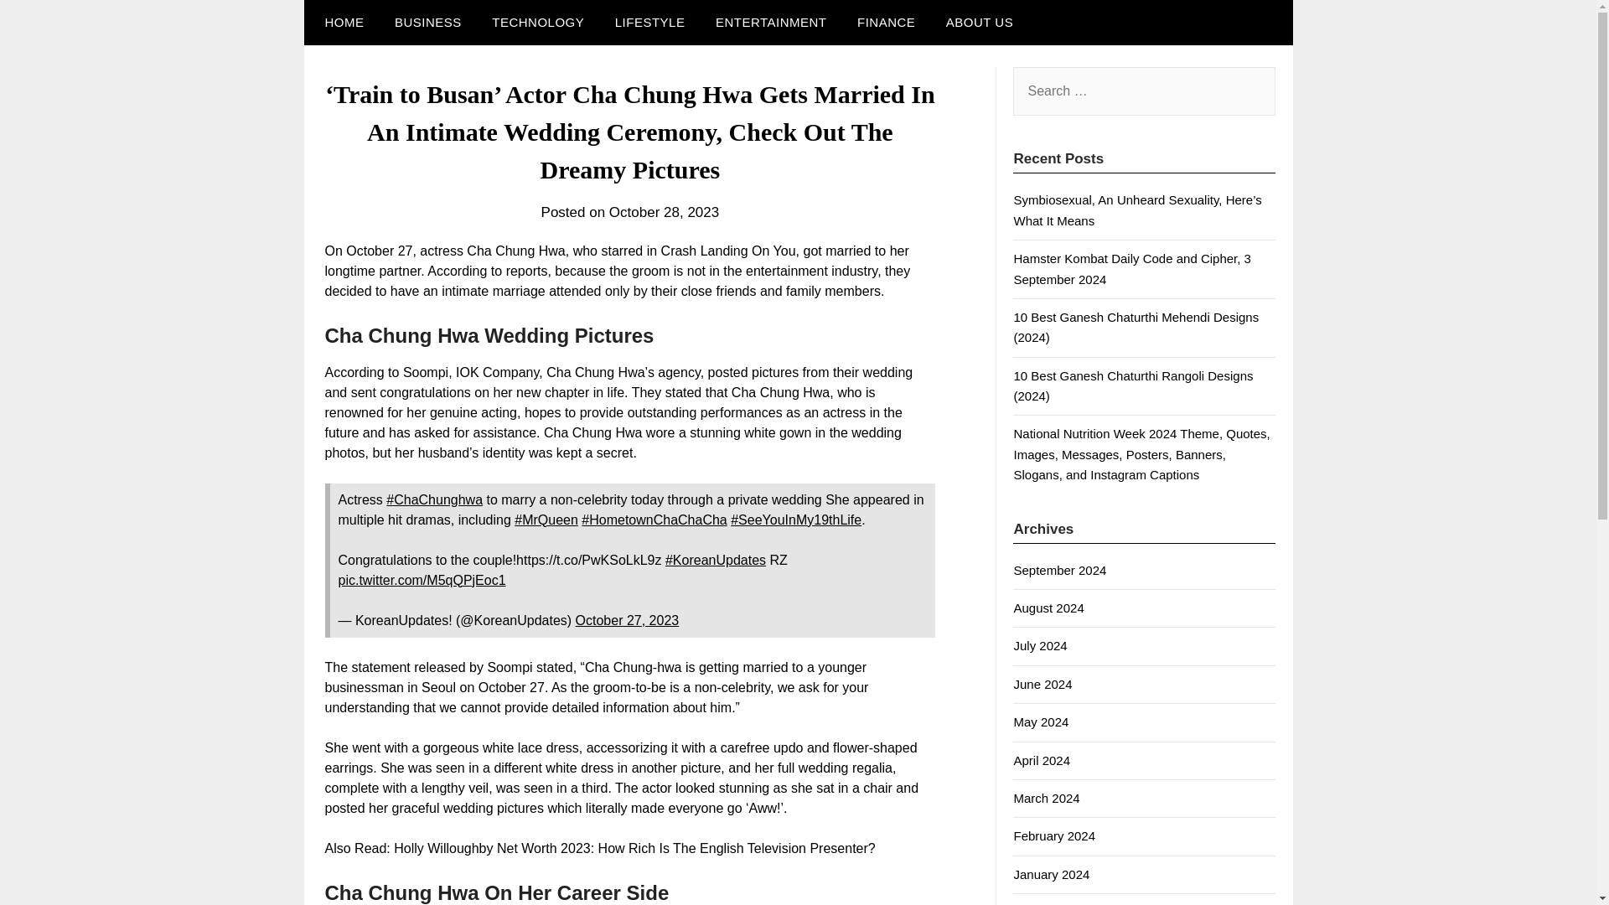  I want to click on March 2024, so click(1046, 798).